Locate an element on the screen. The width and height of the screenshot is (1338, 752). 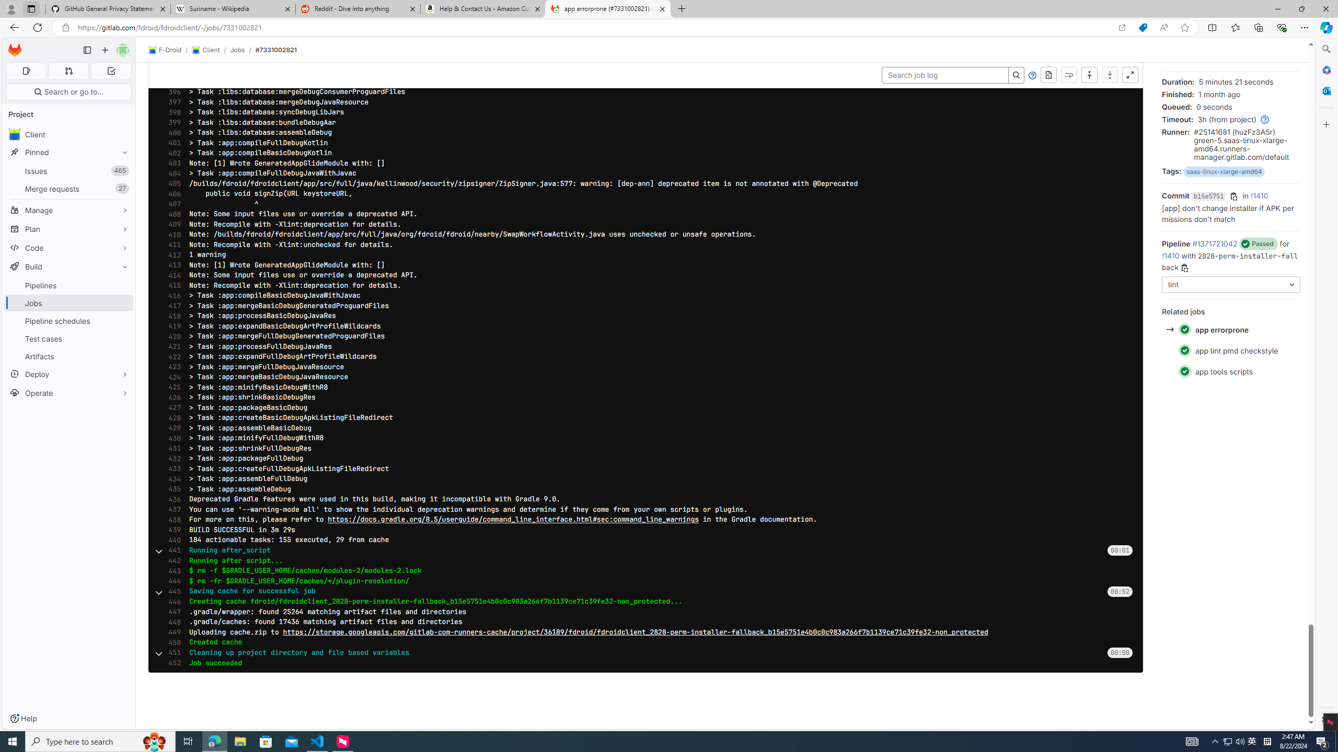
445 Saving cache for successful job 00:52 is located at coordinates (646, 591).